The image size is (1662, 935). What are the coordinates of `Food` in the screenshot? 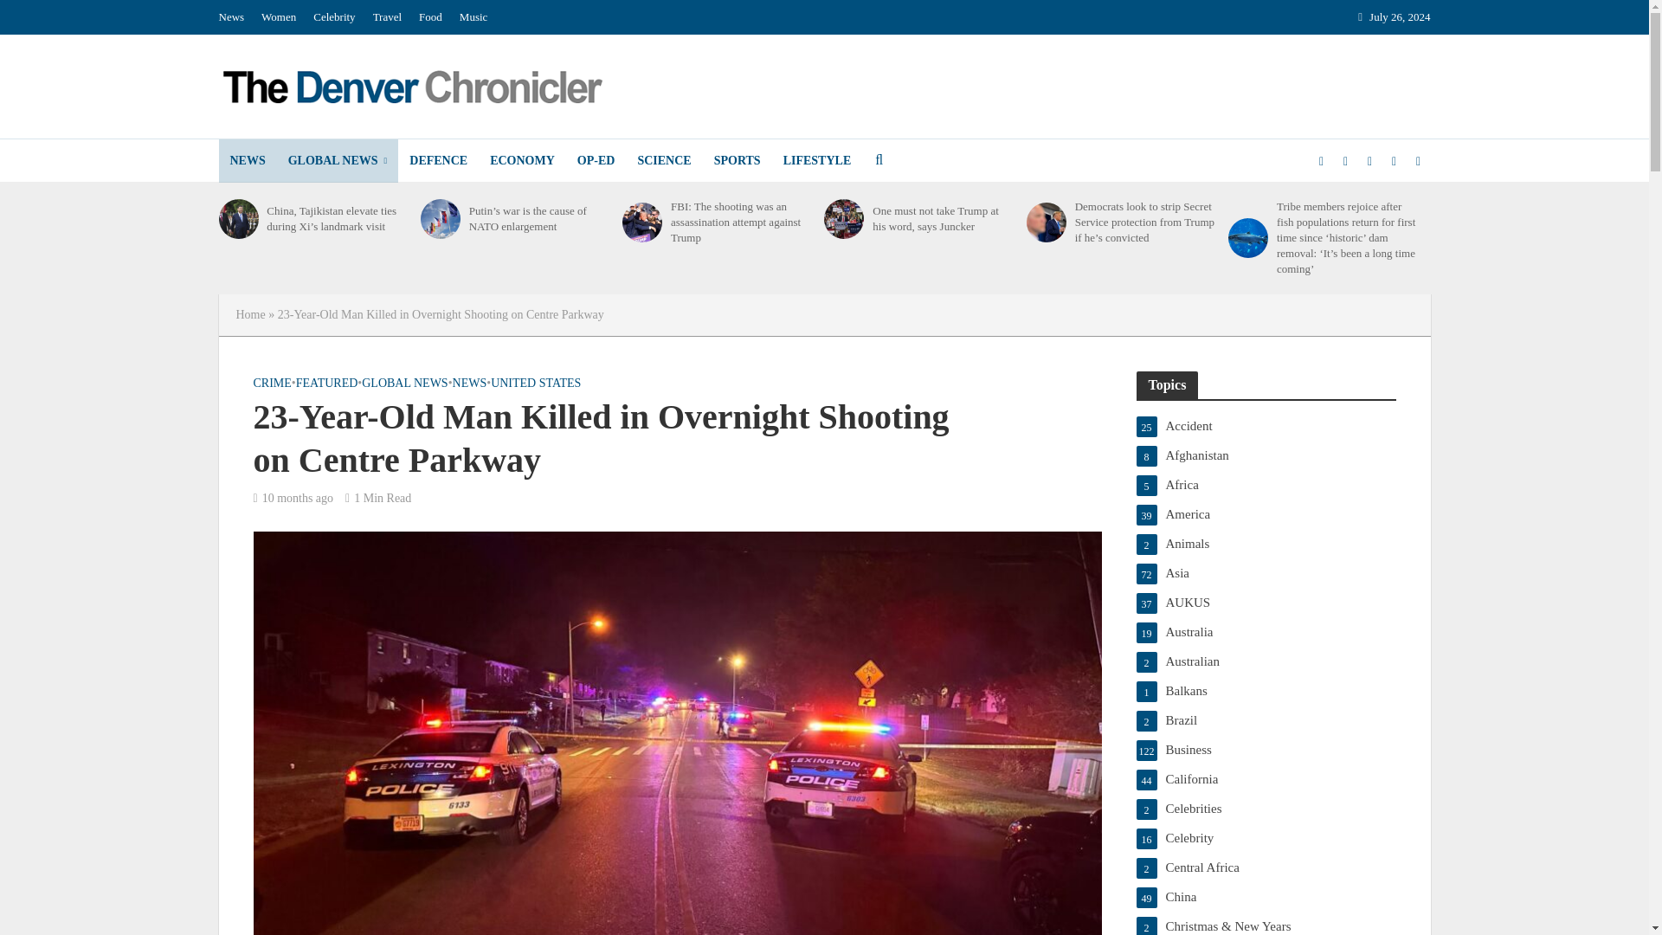 It's located at (430, 17).